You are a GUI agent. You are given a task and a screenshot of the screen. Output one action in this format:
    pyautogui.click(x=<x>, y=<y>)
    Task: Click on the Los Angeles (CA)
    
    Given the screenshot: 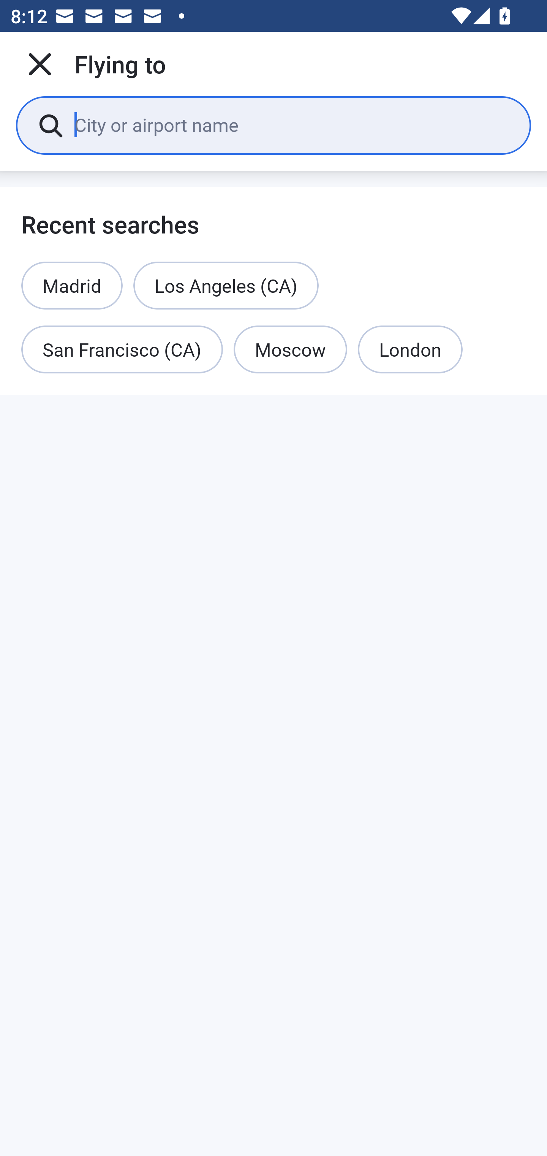 What is the action you would take?
    pyautogui.click(x=226, y=285)
    